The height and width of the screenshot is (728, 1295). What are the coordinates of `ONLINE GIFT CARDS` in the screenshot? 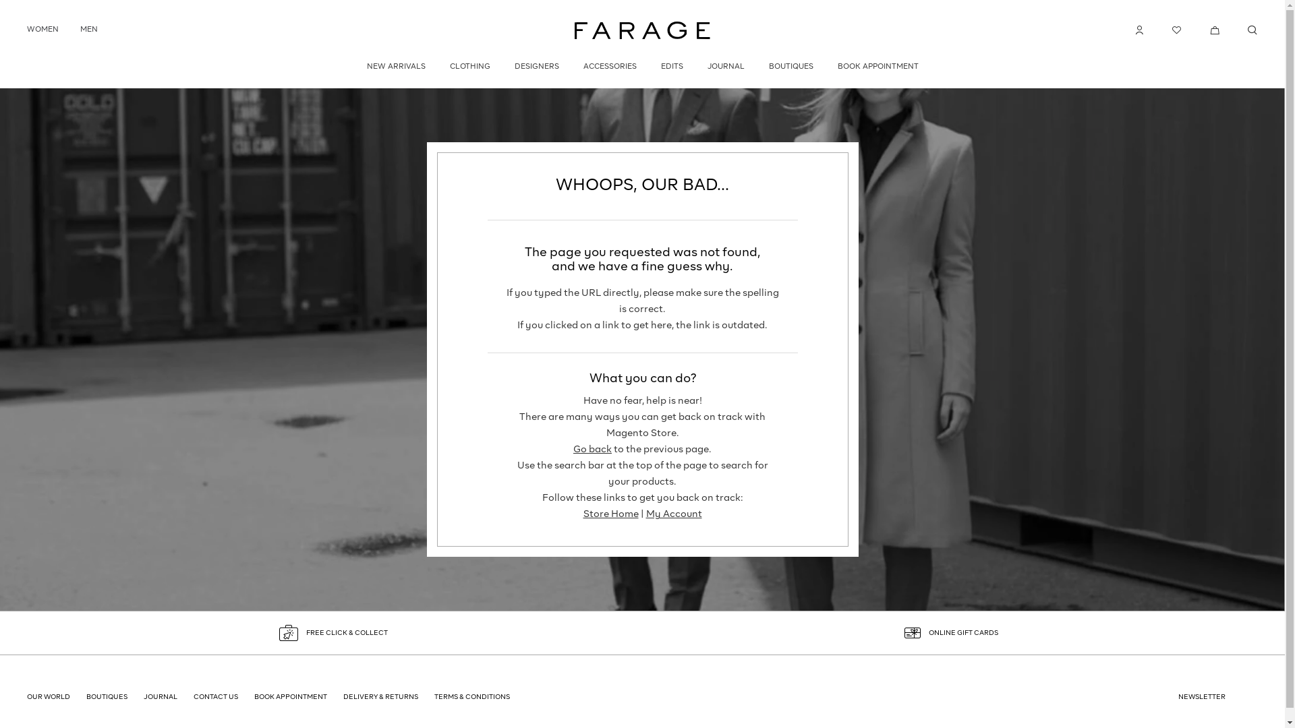 It's located at (951, 633).